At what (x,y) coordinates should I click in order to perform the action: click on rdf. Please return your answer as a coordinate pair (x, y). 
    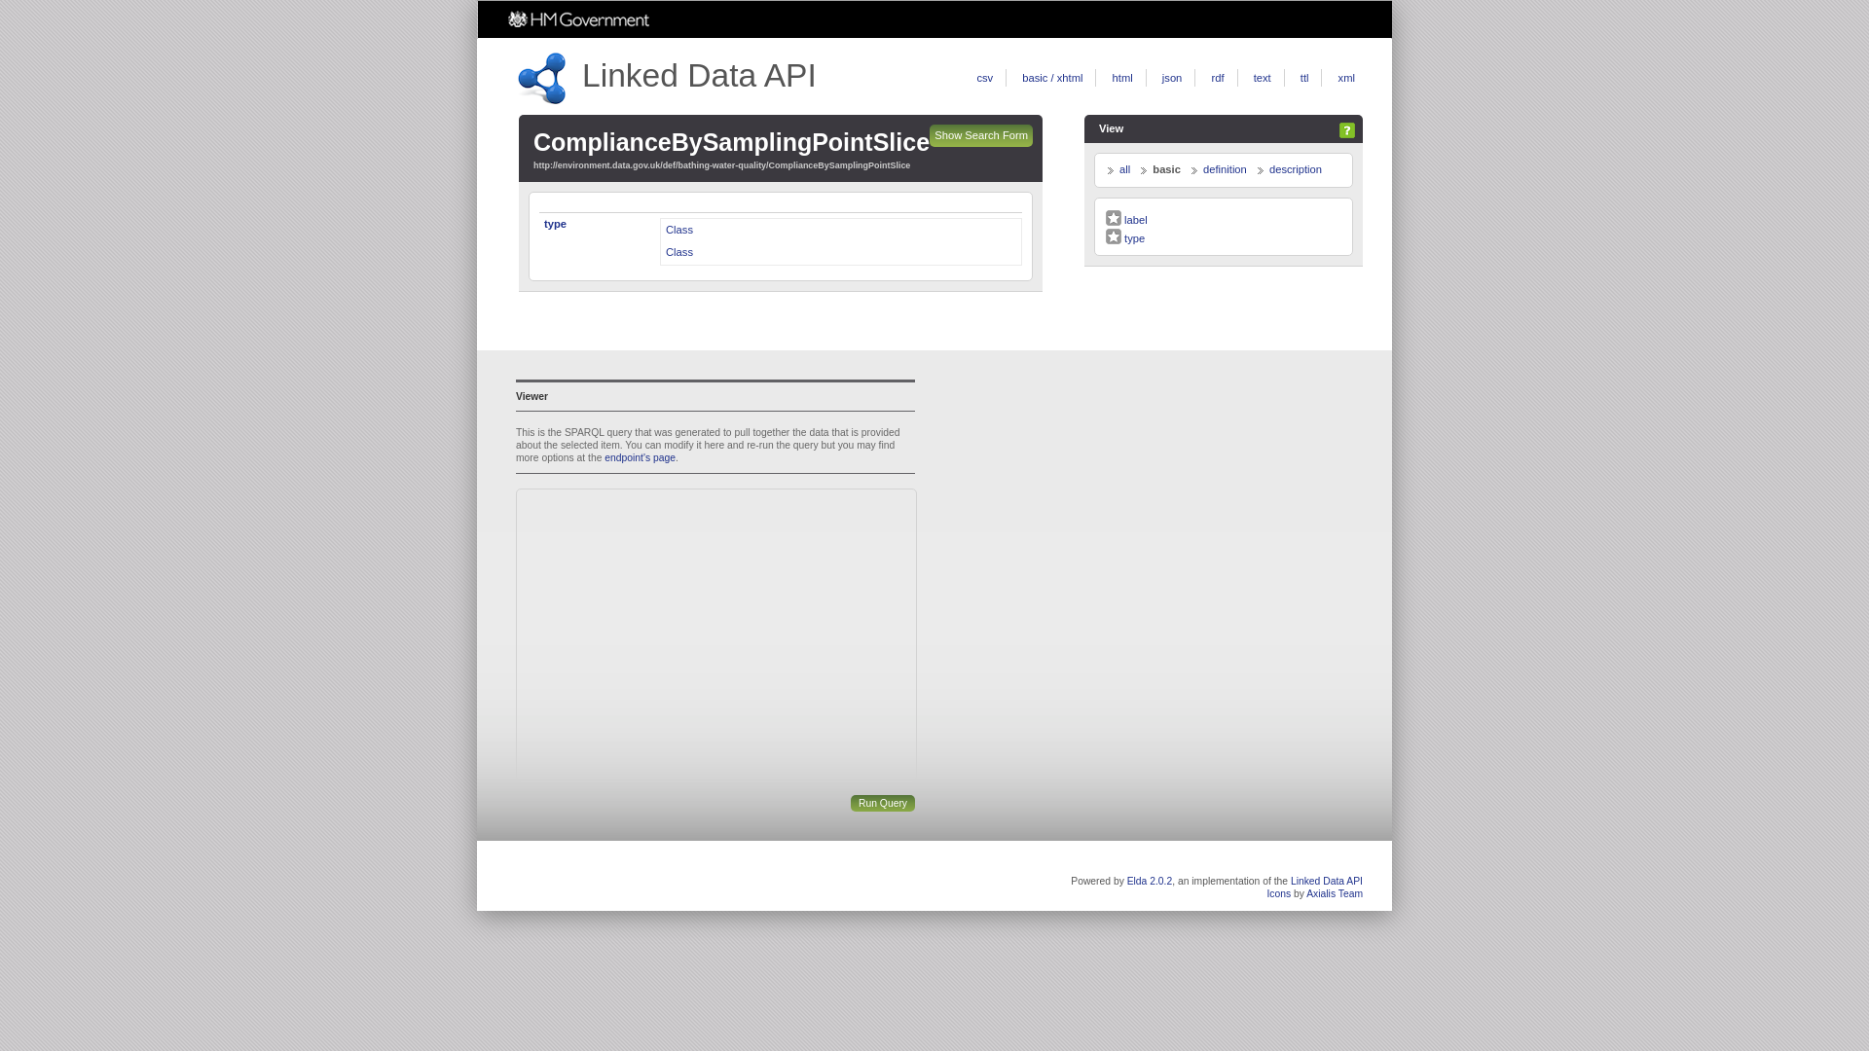
    Looking at the image, I should click on (1217, 78).